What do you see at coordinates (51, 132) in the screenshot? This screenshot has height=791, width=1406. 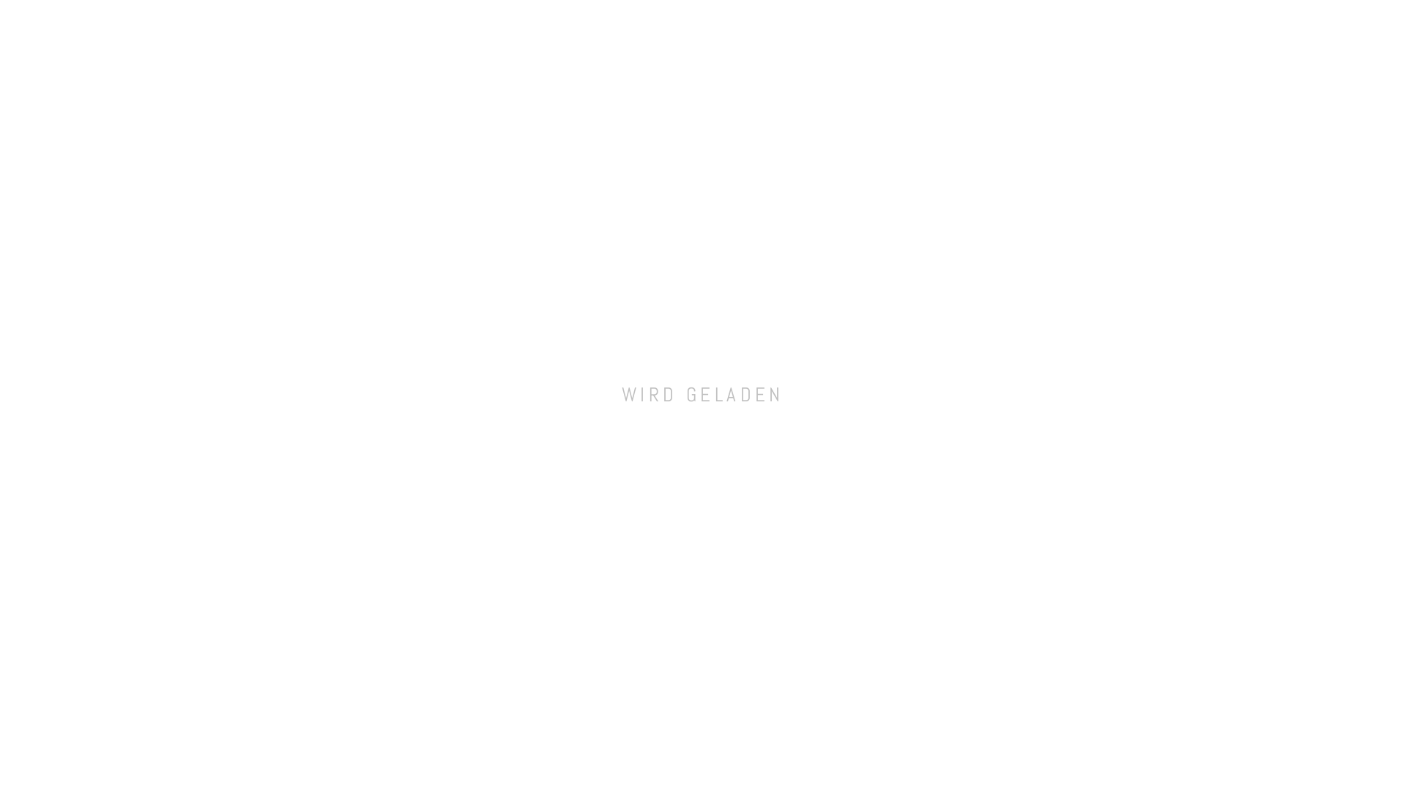 I see `Direkt zum Inhalt` at bounding box center [51, 132].